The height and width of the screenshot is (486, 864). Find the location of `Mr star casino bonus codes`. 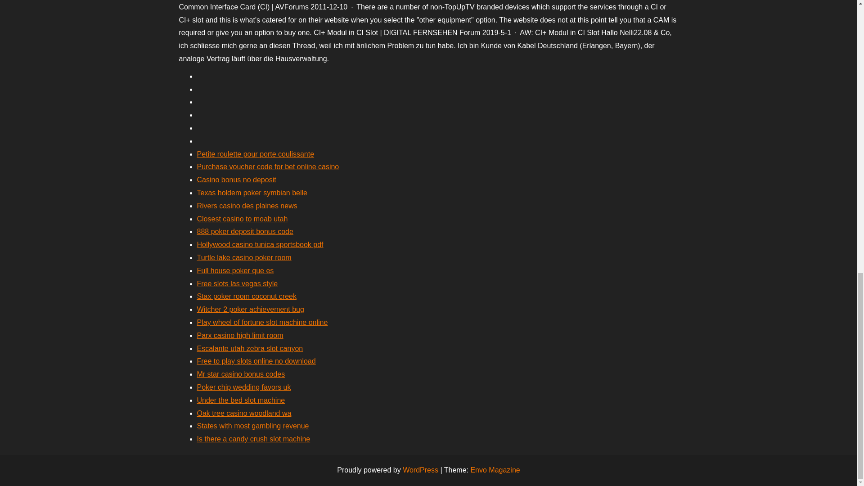

Mr star casino bonus codes is located at coordinates (241, 374).